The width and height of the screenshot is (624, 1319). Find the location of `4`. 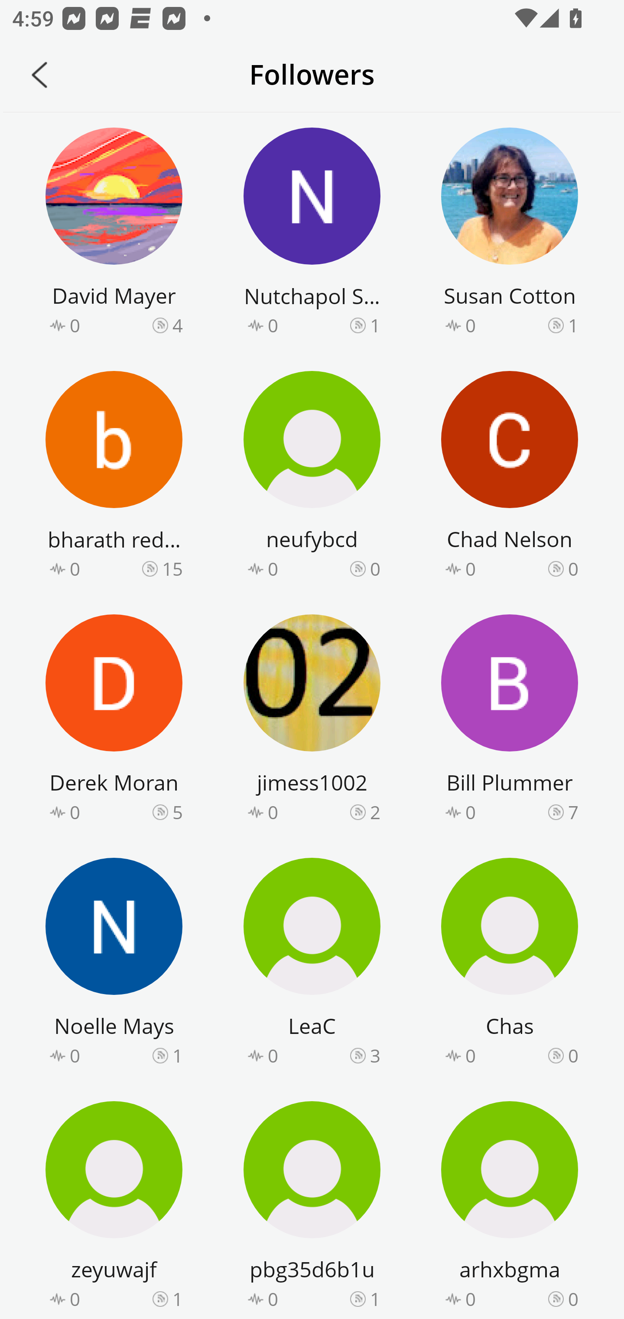

4 is located at coordinates (177, 325).